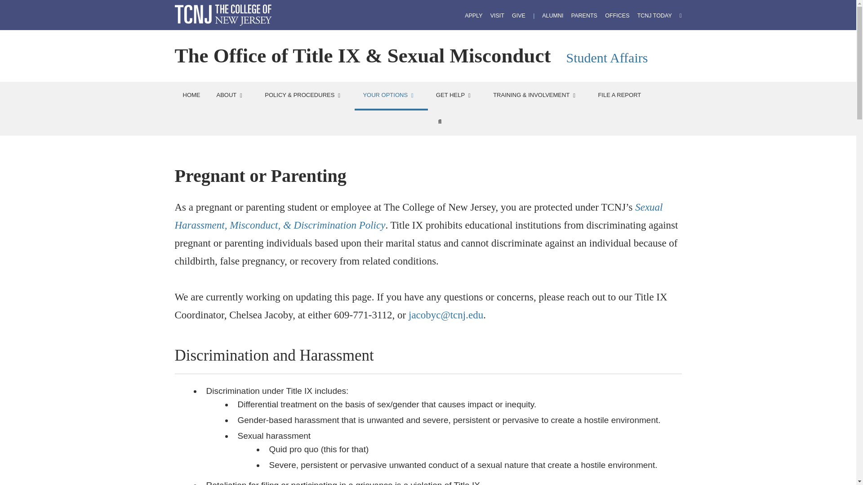 The height and width of the screenshot is (485, 863). What do you see at coordinates (607, 57) in the screenshot?
I see `Student Affairs` at bounding box center [607, 57].